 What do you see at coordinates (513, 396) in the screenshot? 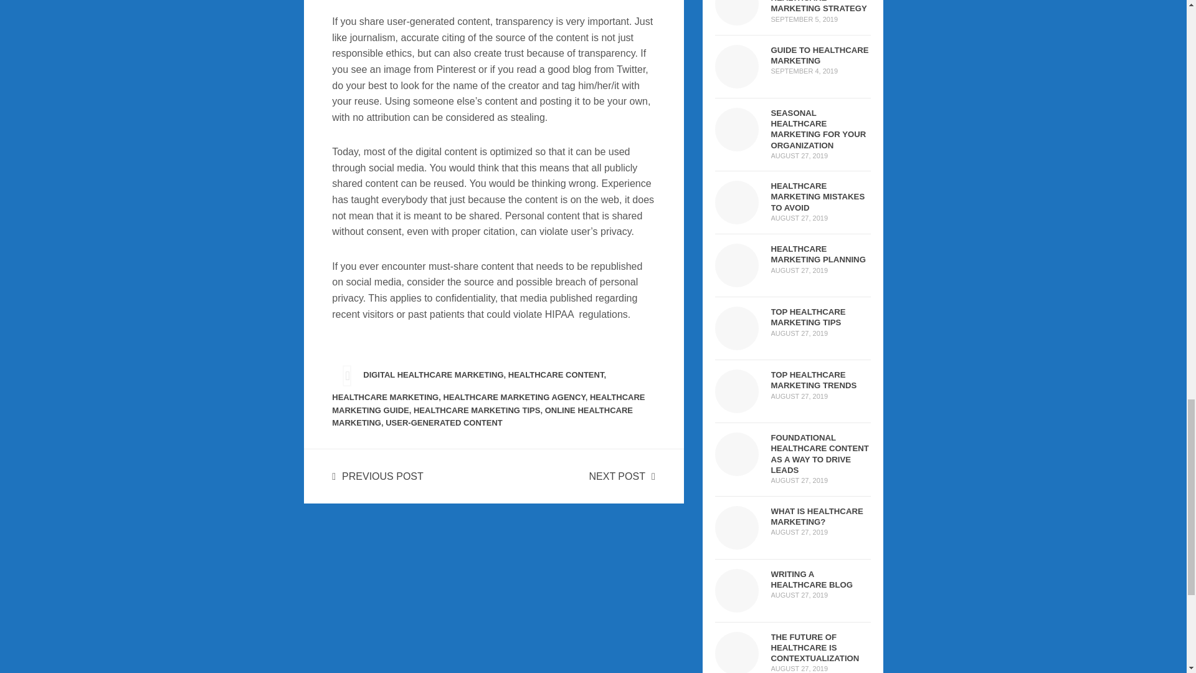
I see `HEALTHCARE MARKETING AGENCY` at bounding box center [513, 396].